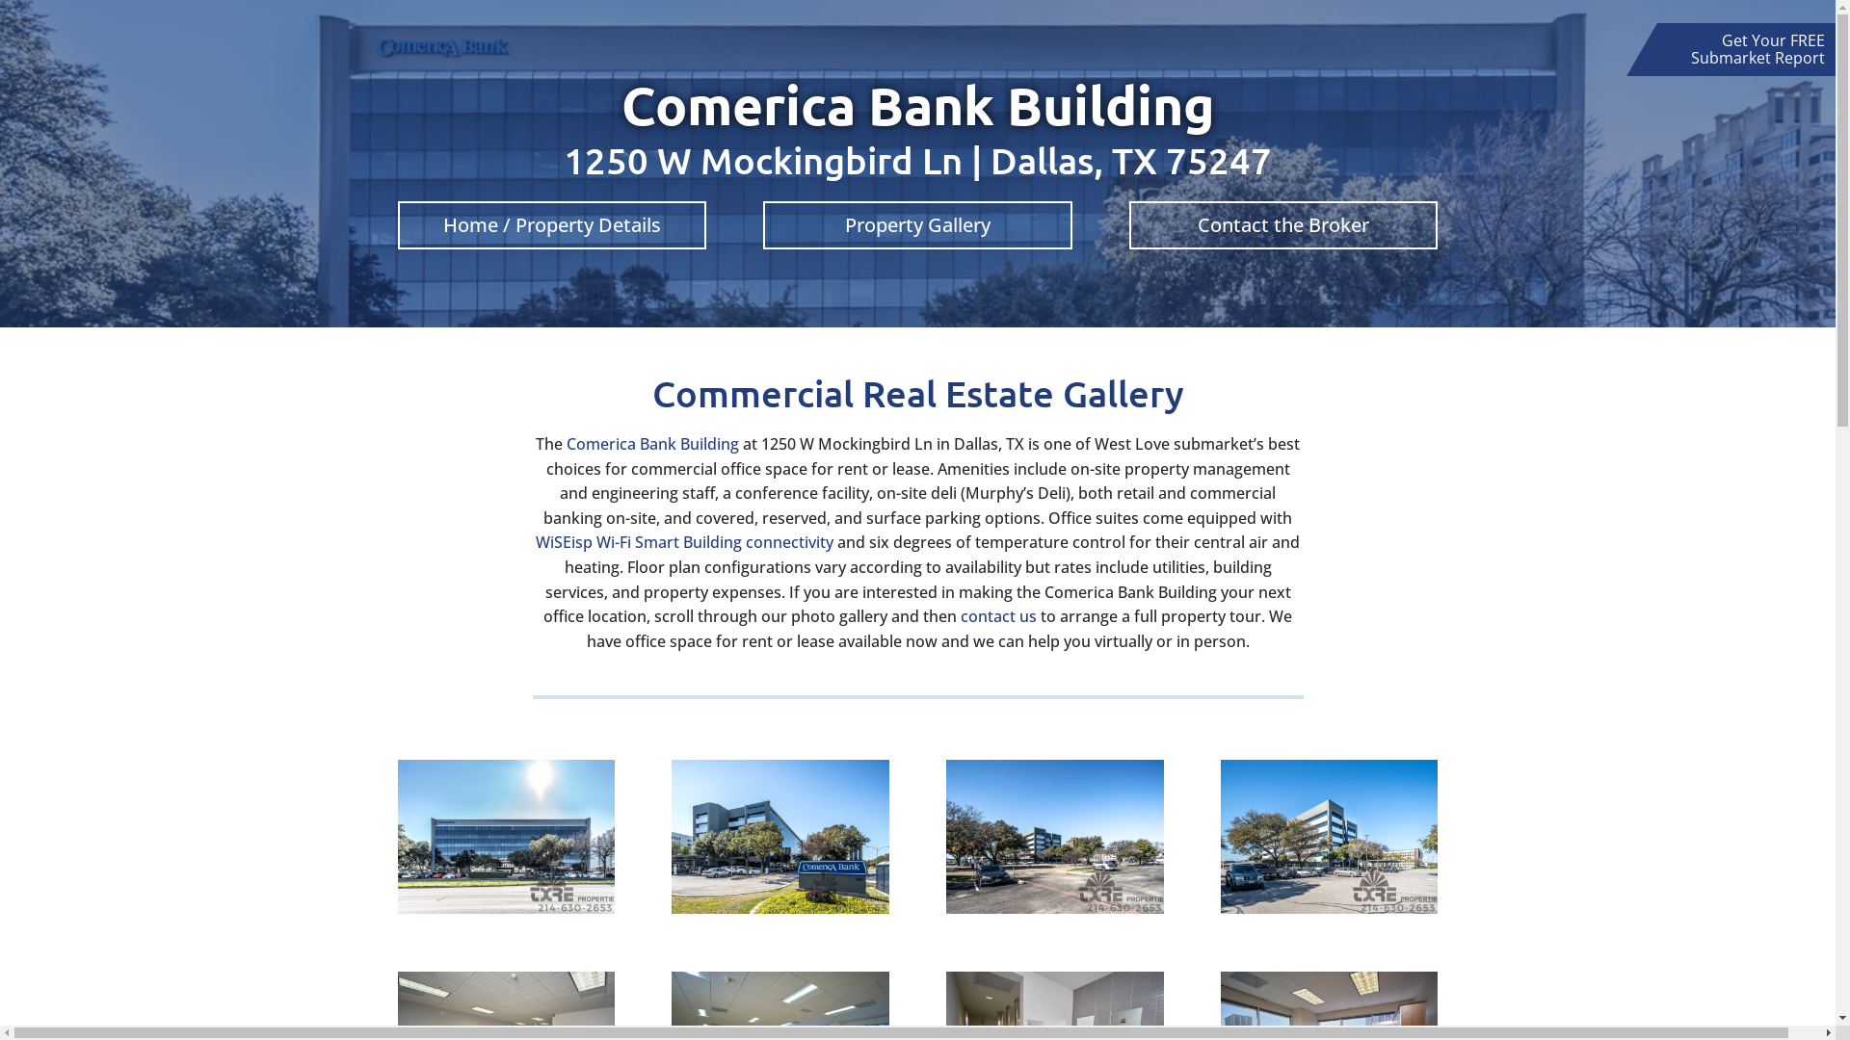 The image size is (1850, 1040). I want to click on Contact the Broker, so click(1283, 225).